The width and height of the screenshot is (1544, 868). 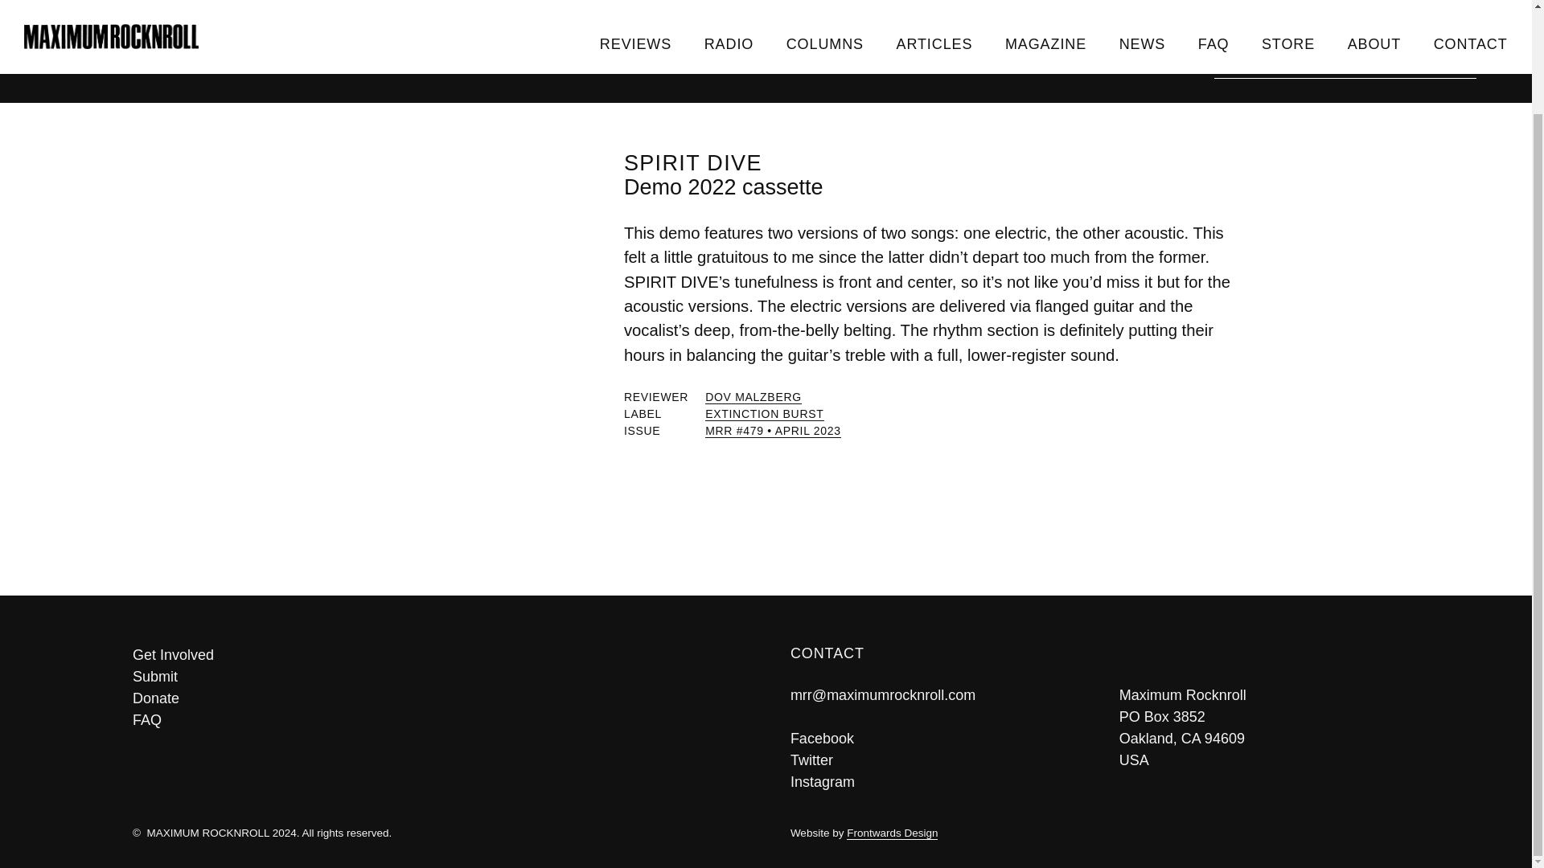 I want to click on FAQ, so click(x=437, y=720).